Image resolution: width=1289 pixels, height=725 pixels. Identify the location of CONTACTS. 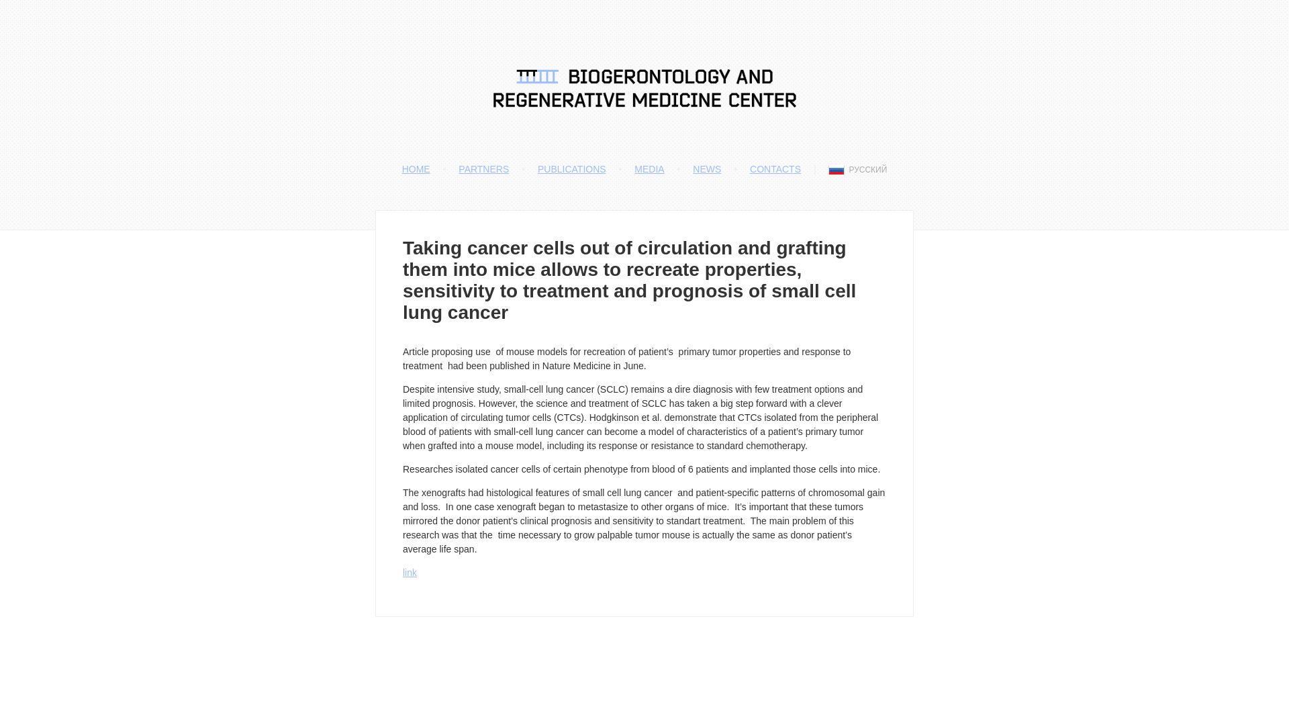
(775, 169).